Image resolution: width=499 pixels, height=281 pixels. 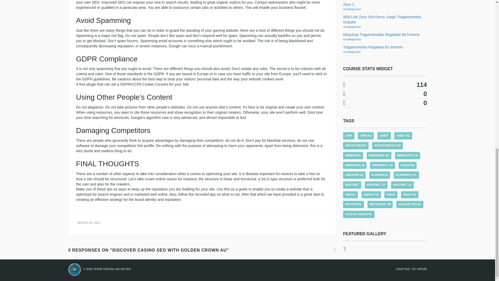 What do you see at coordinates (381, 35) in the screenshot?
I see `Maquinas Tragamonedas Regalado 88 Fortune` at bounding box center [381, 35].